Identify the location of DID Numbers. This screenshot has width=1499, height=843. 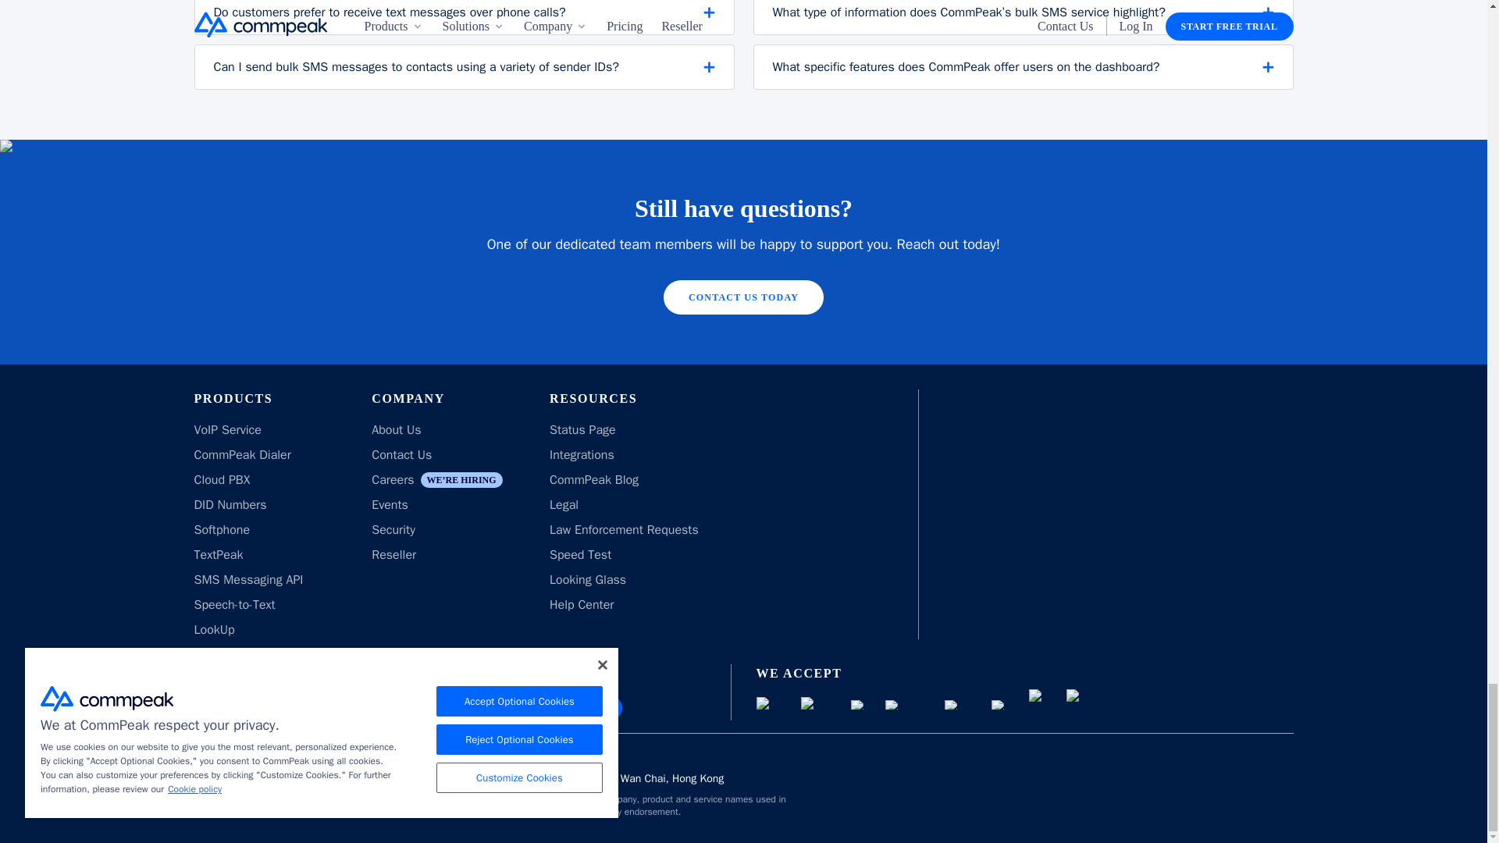
(230, 504).